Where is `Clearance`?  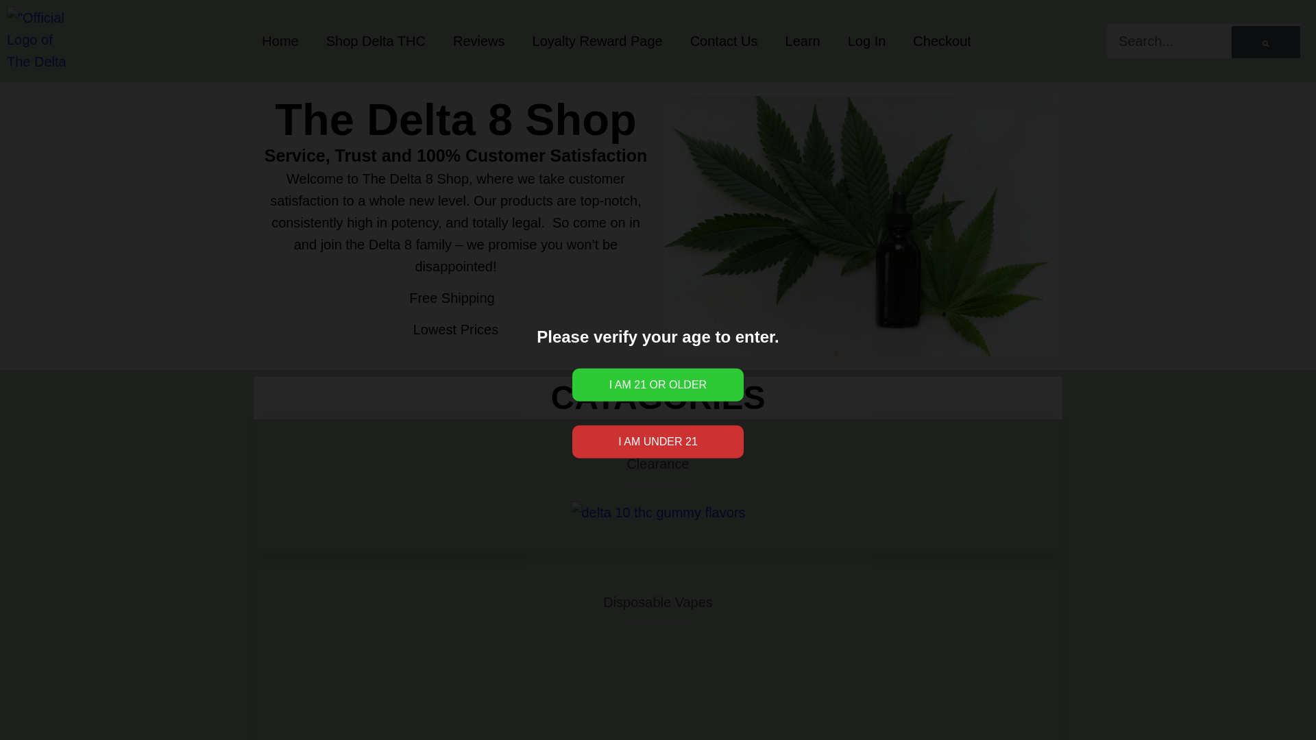 Clearance is located at coordinates (657, 463).